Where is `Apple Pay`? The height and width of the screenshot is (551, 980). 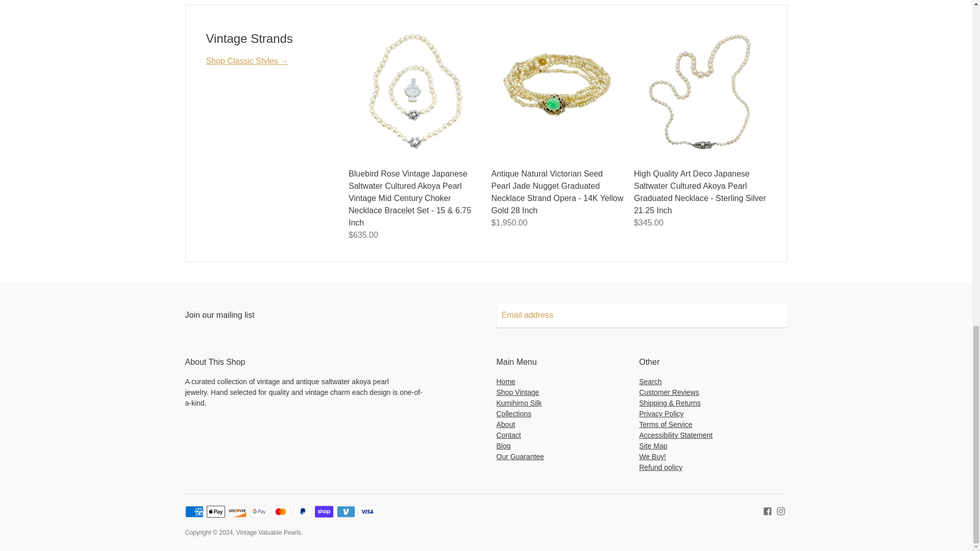 Apple Pay is located at coordinates (216, 512).